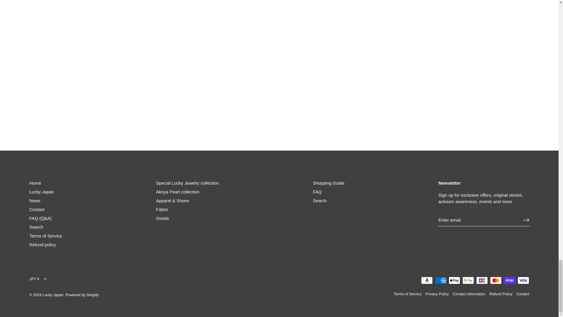 This screenshot has height=317, width=563. Describe the element at coordinates (523, 280) in the screenshot. I see `Visa` at that location.